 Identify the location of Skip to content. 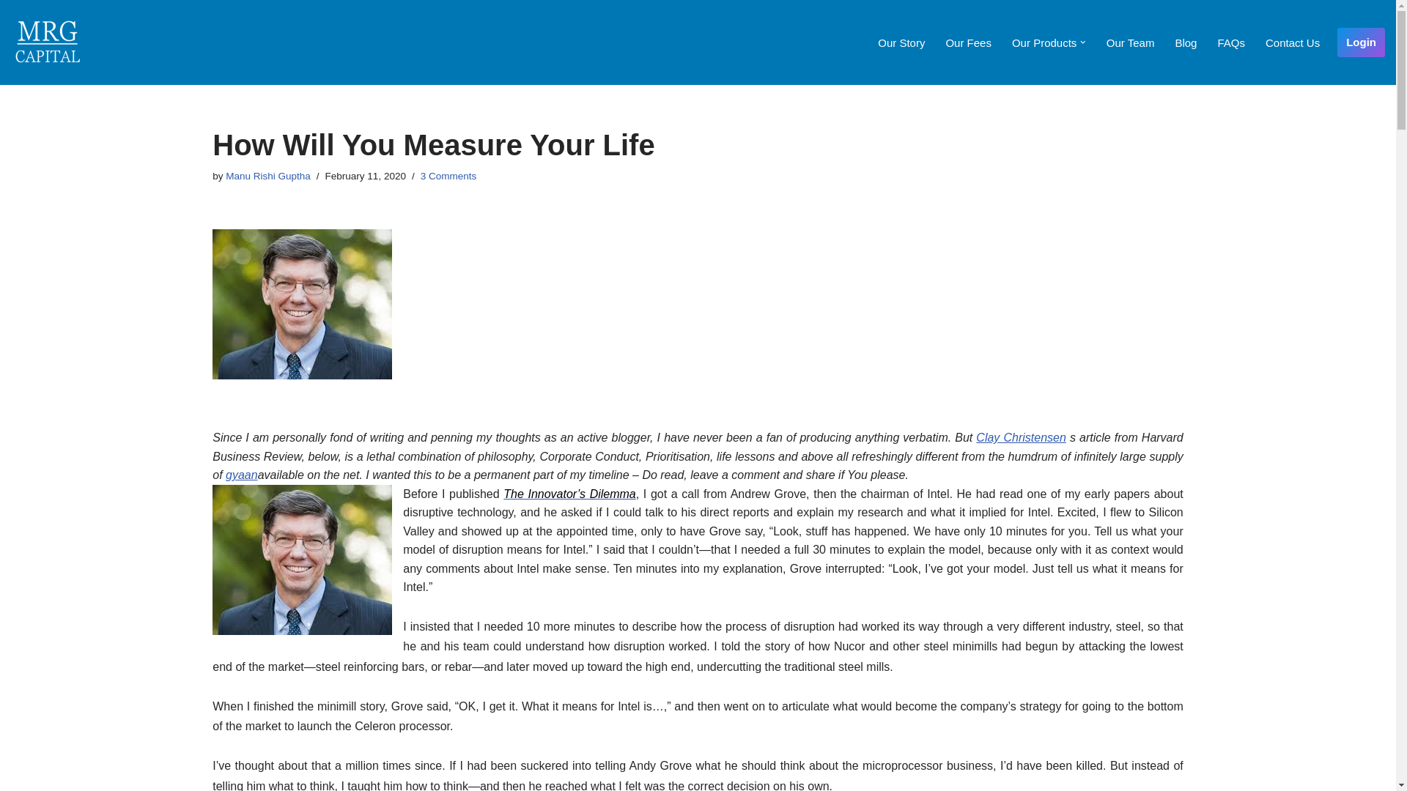
(11, 31).